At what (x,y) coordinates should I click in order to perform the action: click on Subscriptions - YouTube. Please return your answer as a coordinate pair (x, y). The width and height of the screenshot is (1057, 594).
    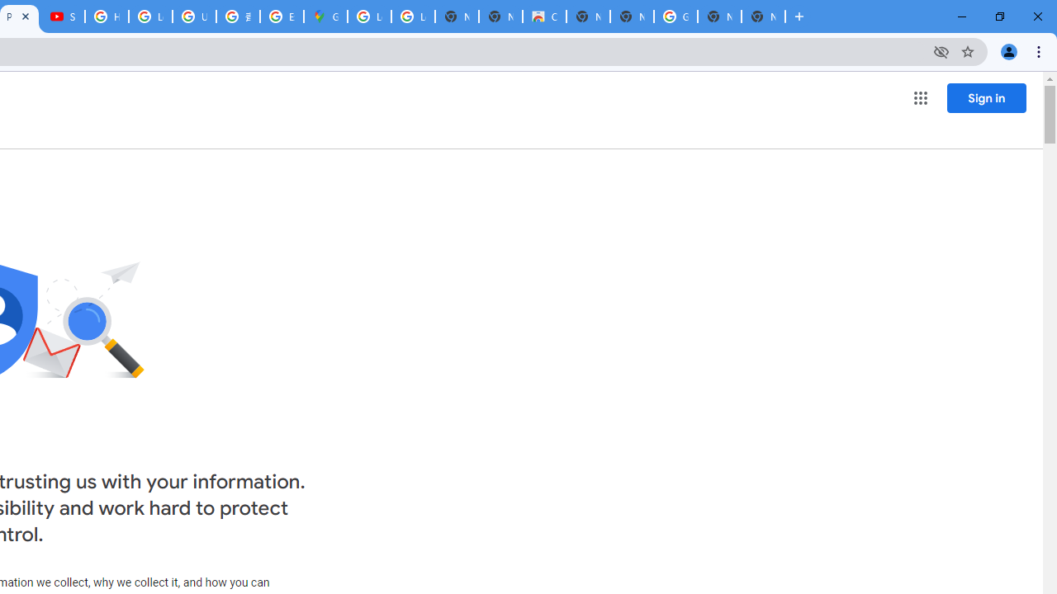
    Looking at the image, I should click on (63, 16).